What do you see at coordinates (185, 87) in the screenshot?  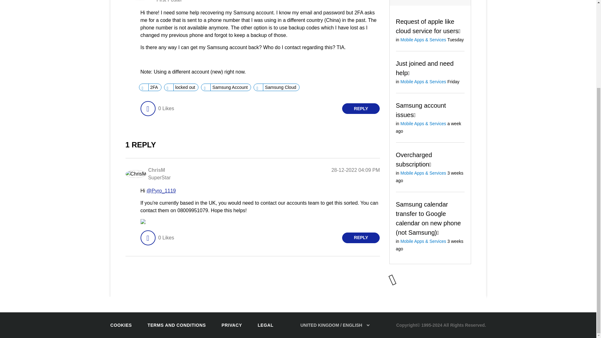 I see `locked out` at bounding box center [185, 87].